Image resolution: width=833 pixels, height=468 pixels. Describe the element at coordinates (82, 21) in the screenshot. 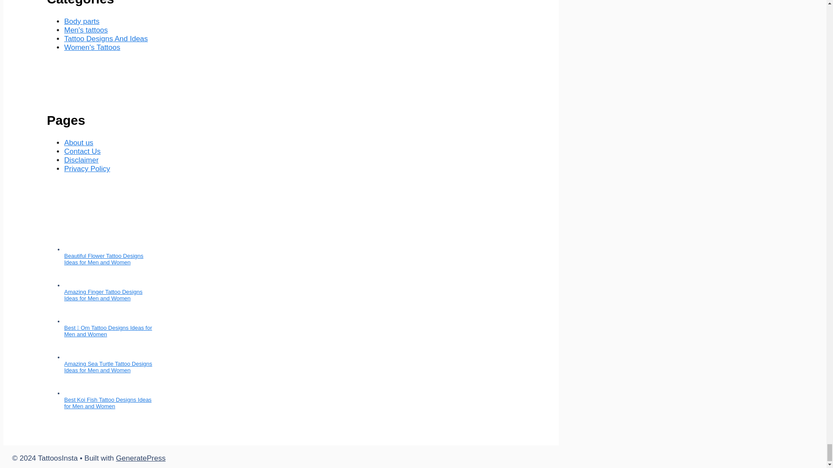

I see `Body parts` at that location.